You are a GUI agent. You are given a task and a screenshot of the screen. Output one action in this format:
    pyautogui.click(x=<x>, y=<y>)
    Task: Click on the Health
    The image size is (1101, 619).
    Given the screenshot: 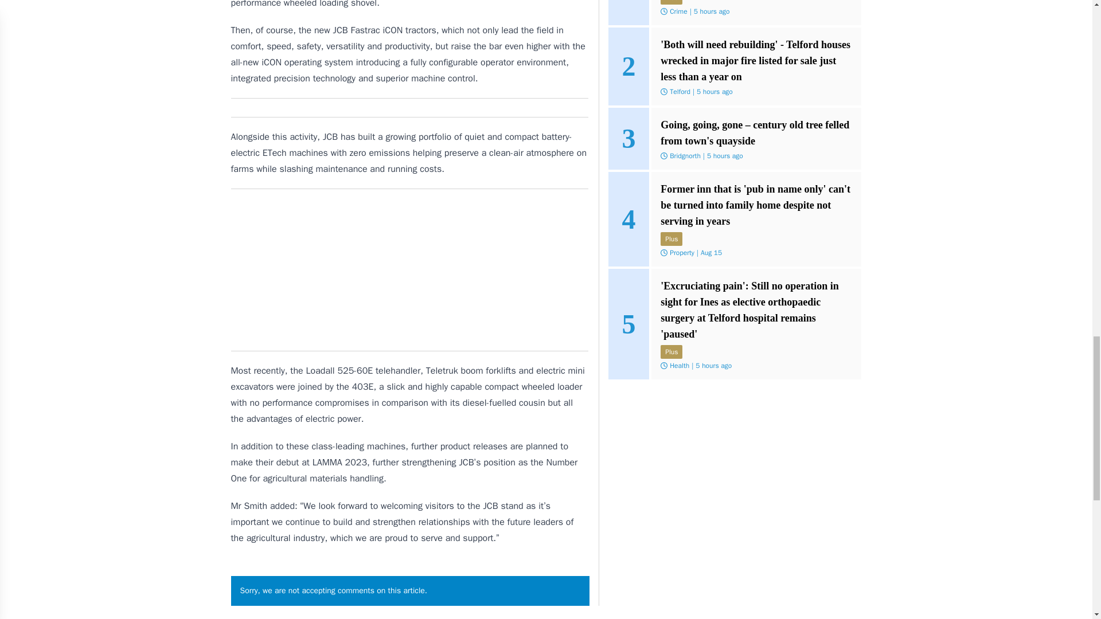 What is the action you would take?
    pyautogui.click(x=679, y=365)
    